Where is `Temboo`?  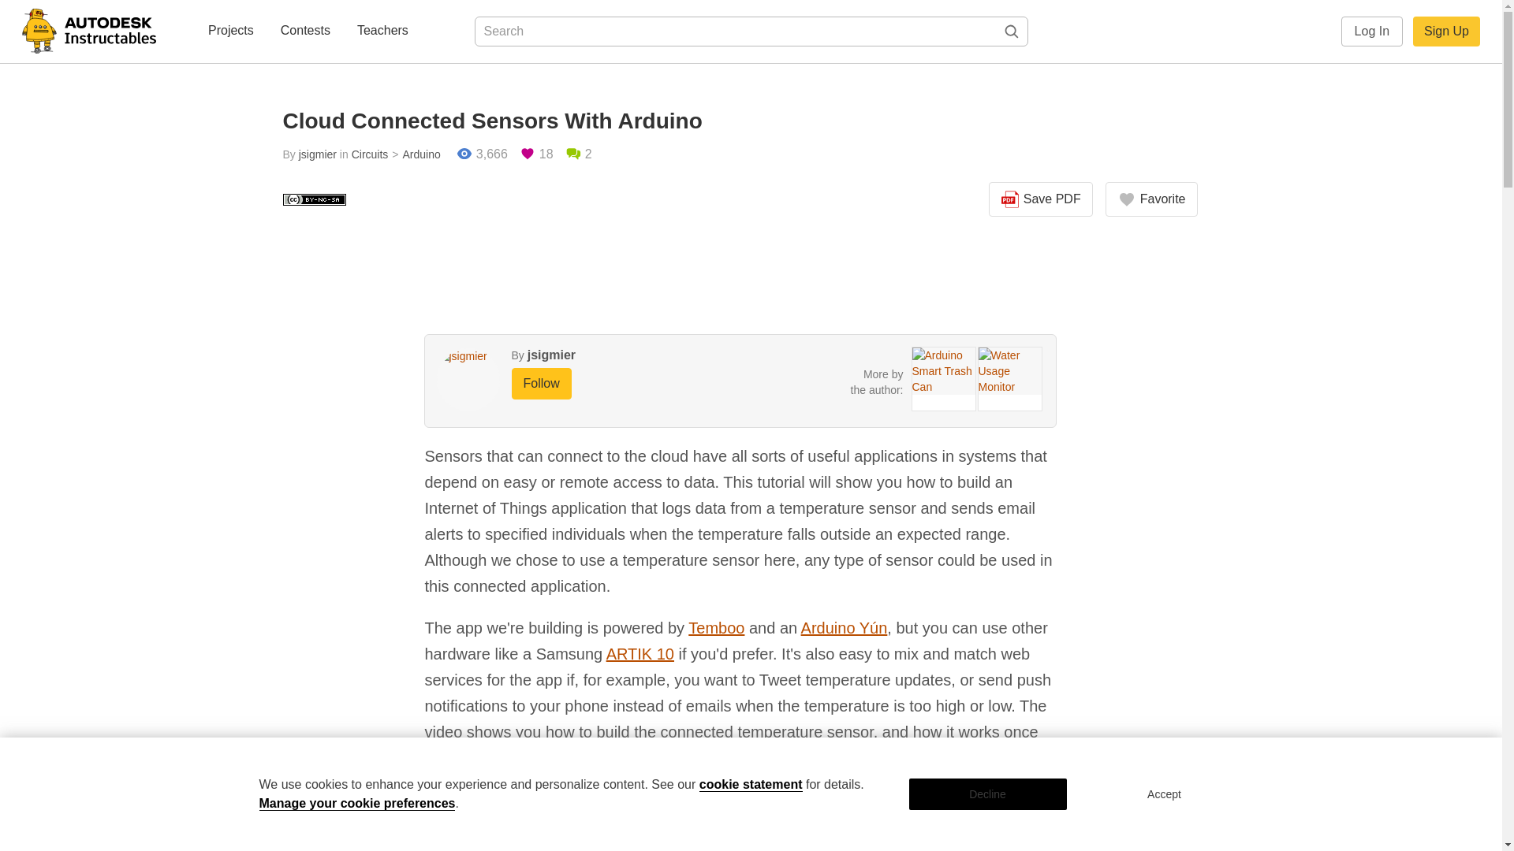 Temboo is located at coordinates (716, 627).